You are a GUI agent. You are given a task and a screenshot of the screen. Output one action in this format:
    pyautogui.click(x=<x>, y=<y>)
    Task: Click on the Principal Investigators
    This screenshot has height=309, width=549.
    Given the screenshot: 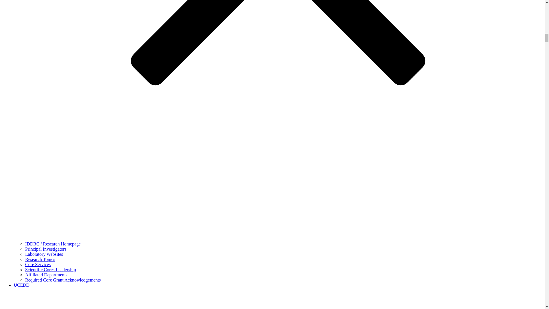 What is the action you would take?
    pyautogui.click(x=46, y=249)
    